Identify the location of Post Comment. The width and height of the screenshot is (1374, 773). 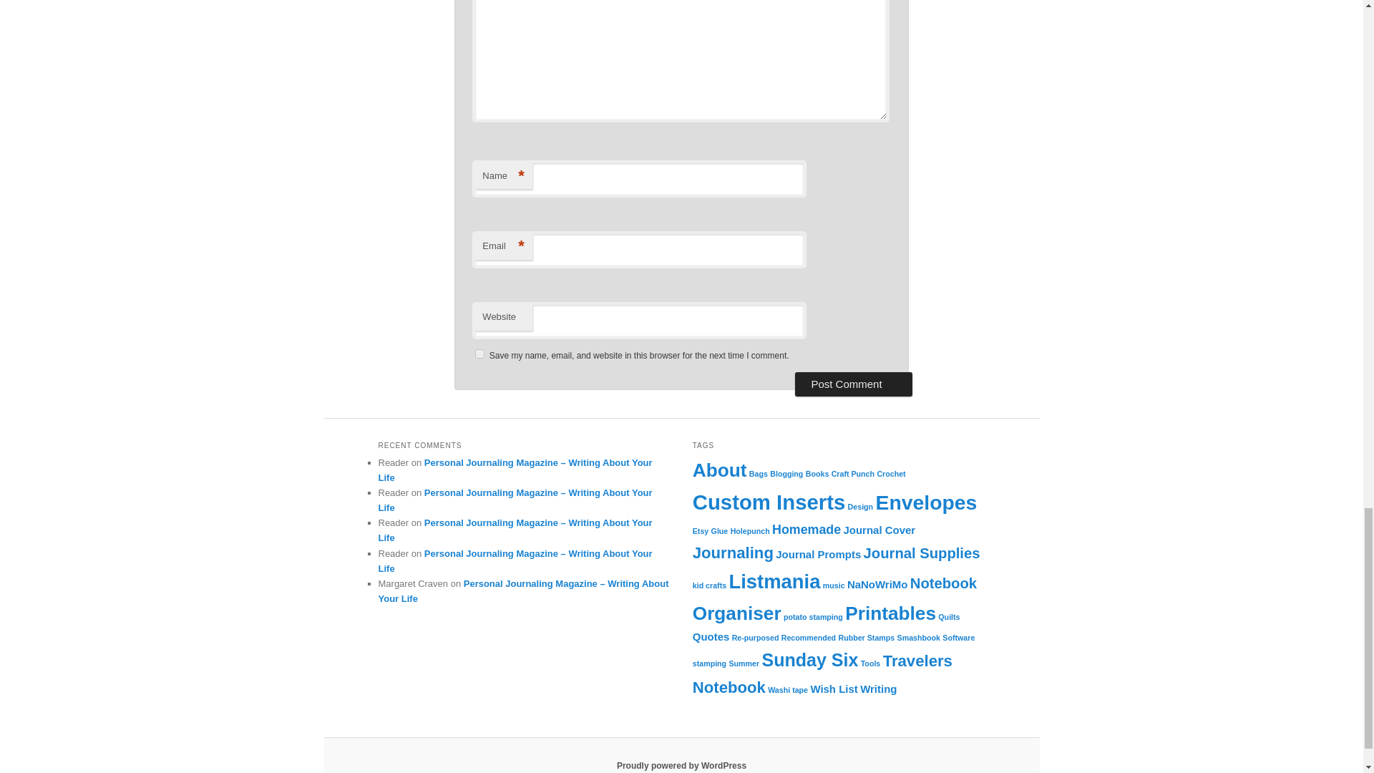
(853, 384).